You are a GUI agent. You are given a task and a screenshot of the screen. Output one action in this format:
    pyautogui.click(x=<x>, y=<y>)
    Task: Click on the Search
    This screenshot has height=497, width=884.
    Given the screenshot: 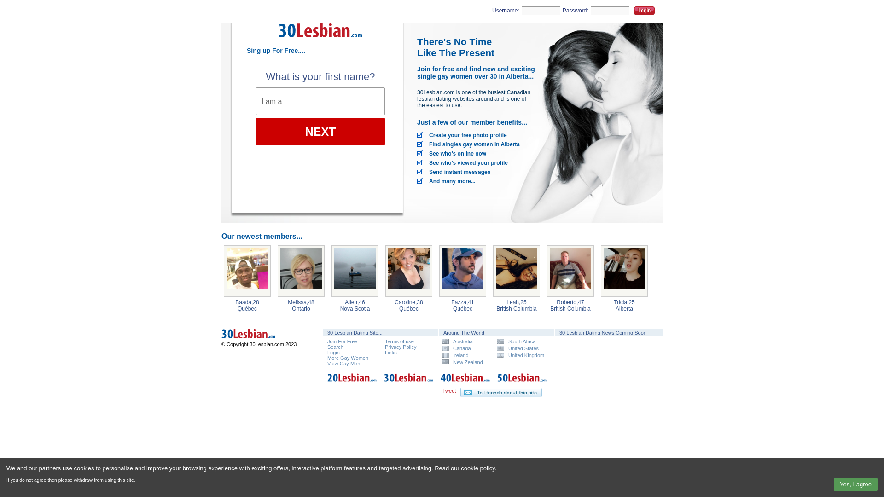 What is the action you would take?
    pyautogui.click(x=335, y=347)
    